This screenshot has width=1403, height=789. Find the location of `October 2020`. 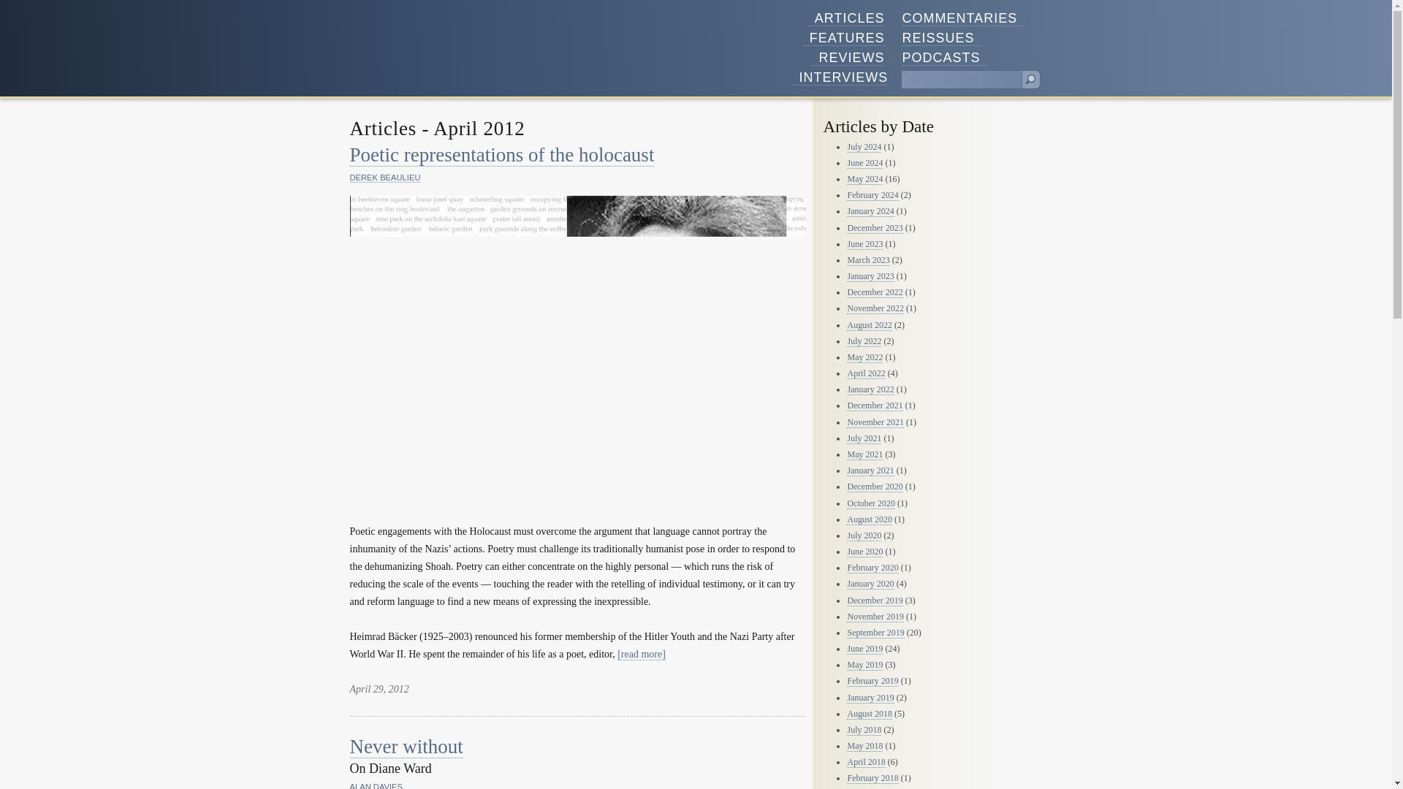

October 2020 is located at coordinates (871, 503).